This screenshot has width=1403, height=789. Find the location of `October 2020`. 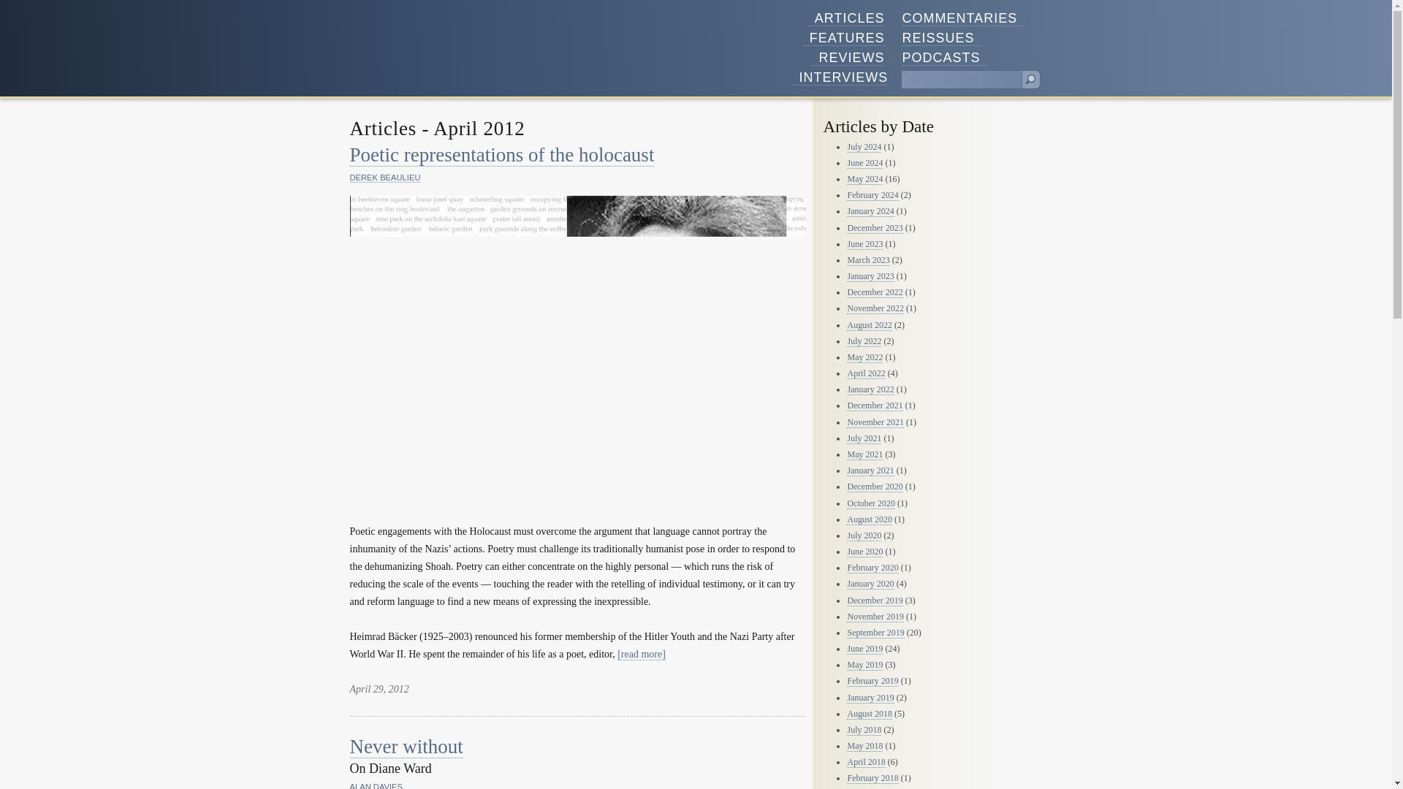

October 2020 is located at coordinates (871, 503).